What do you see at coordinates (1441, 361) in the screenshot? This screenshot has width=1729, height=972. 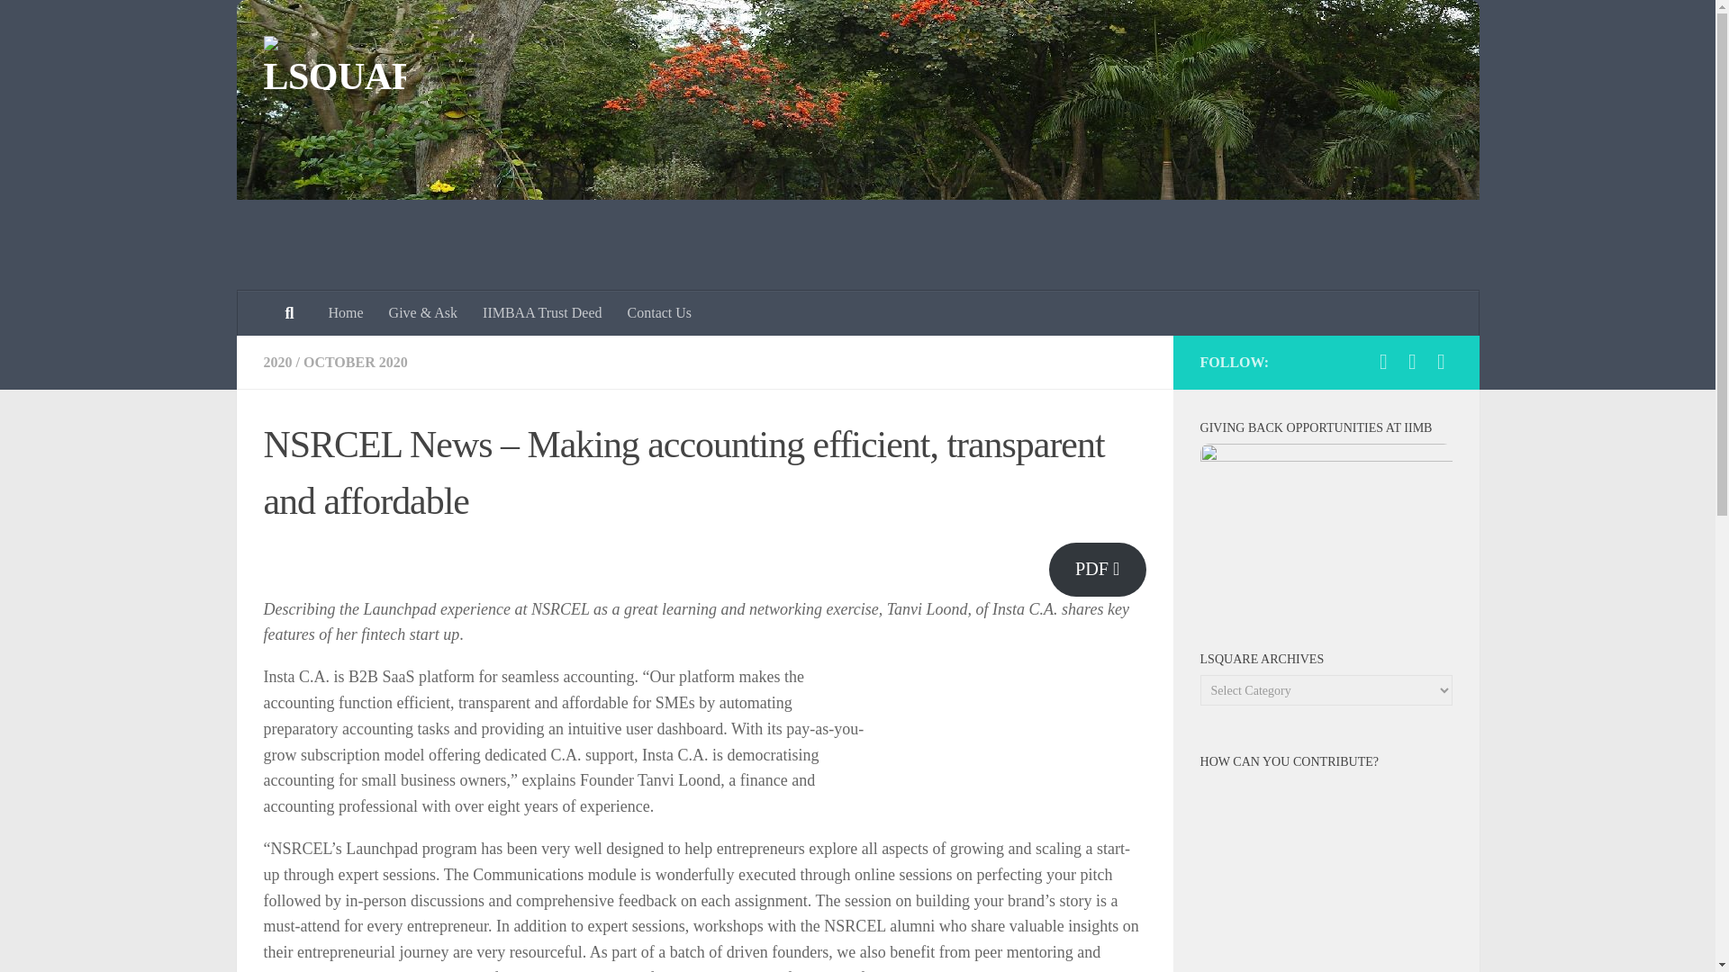 I see `Follow us on Twitter` at bounding box center [1441, 361].